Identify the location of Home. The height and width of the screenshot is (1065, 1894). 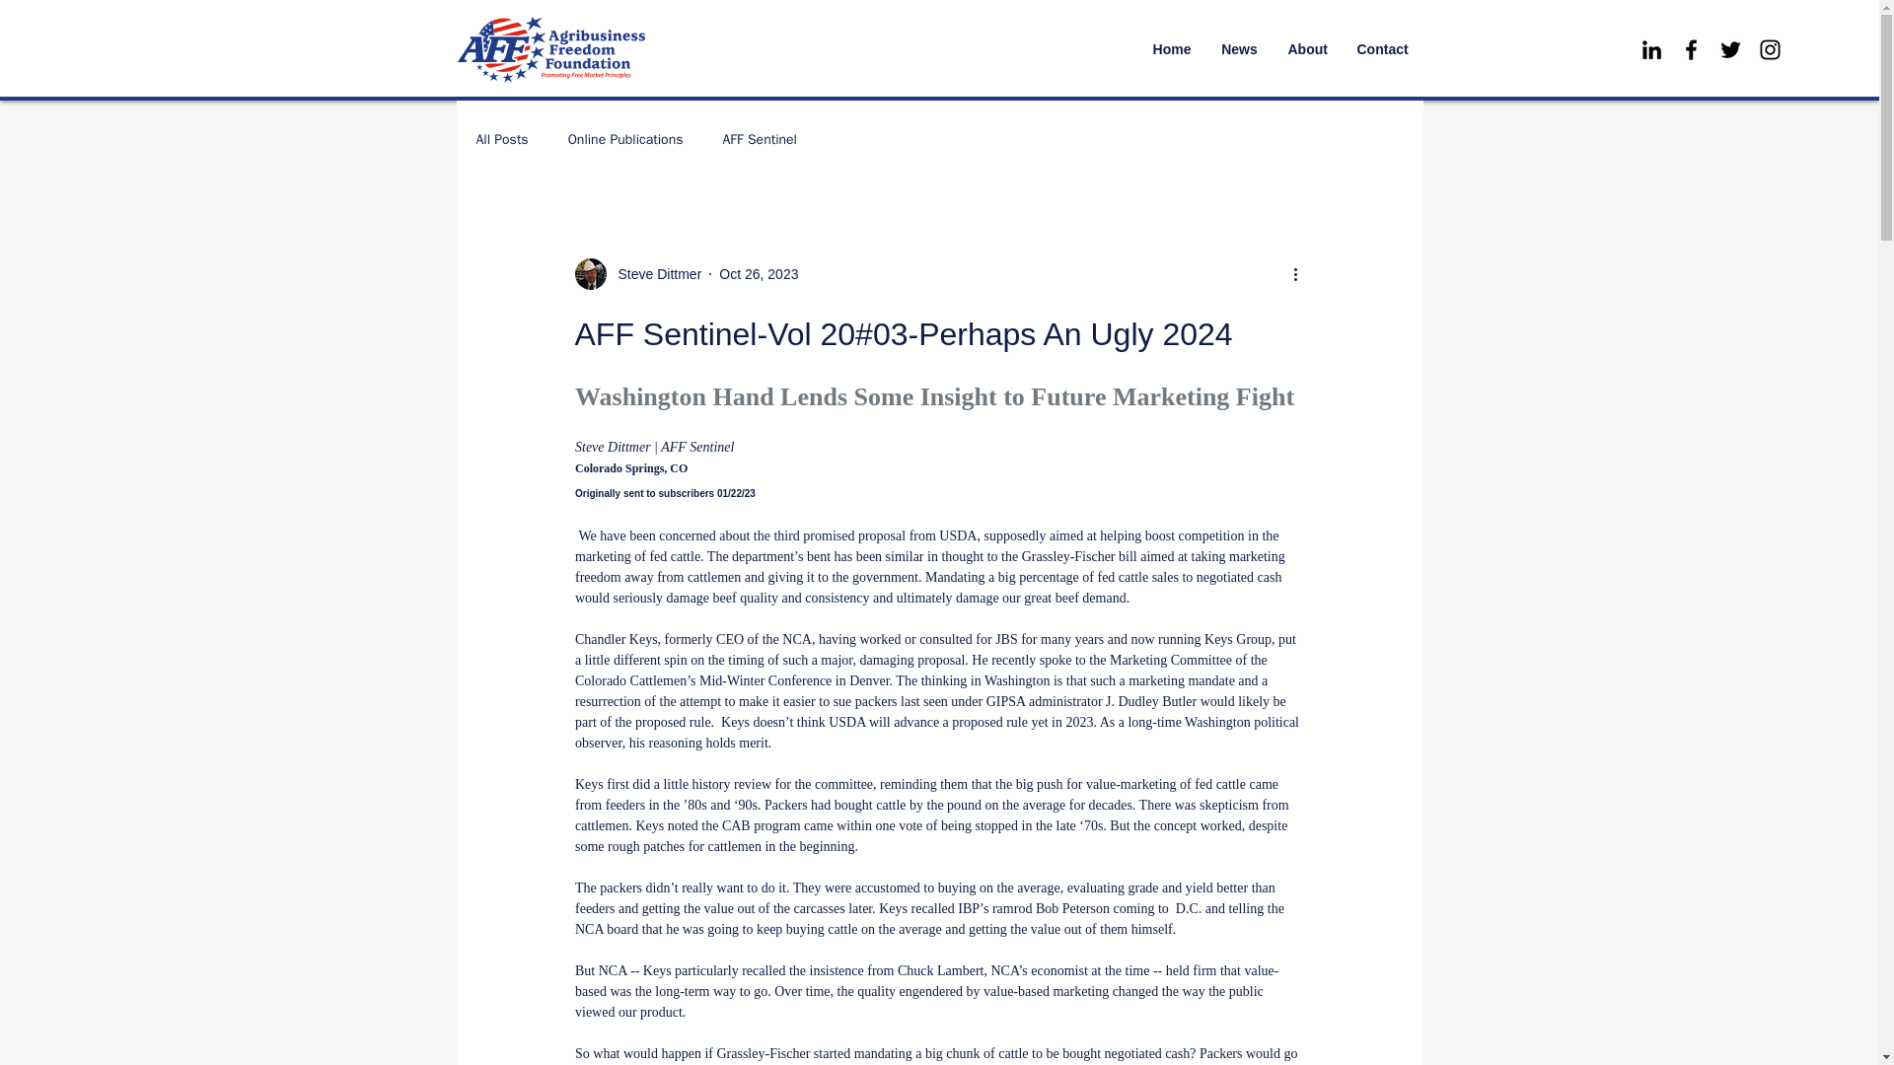
(1172, 49).